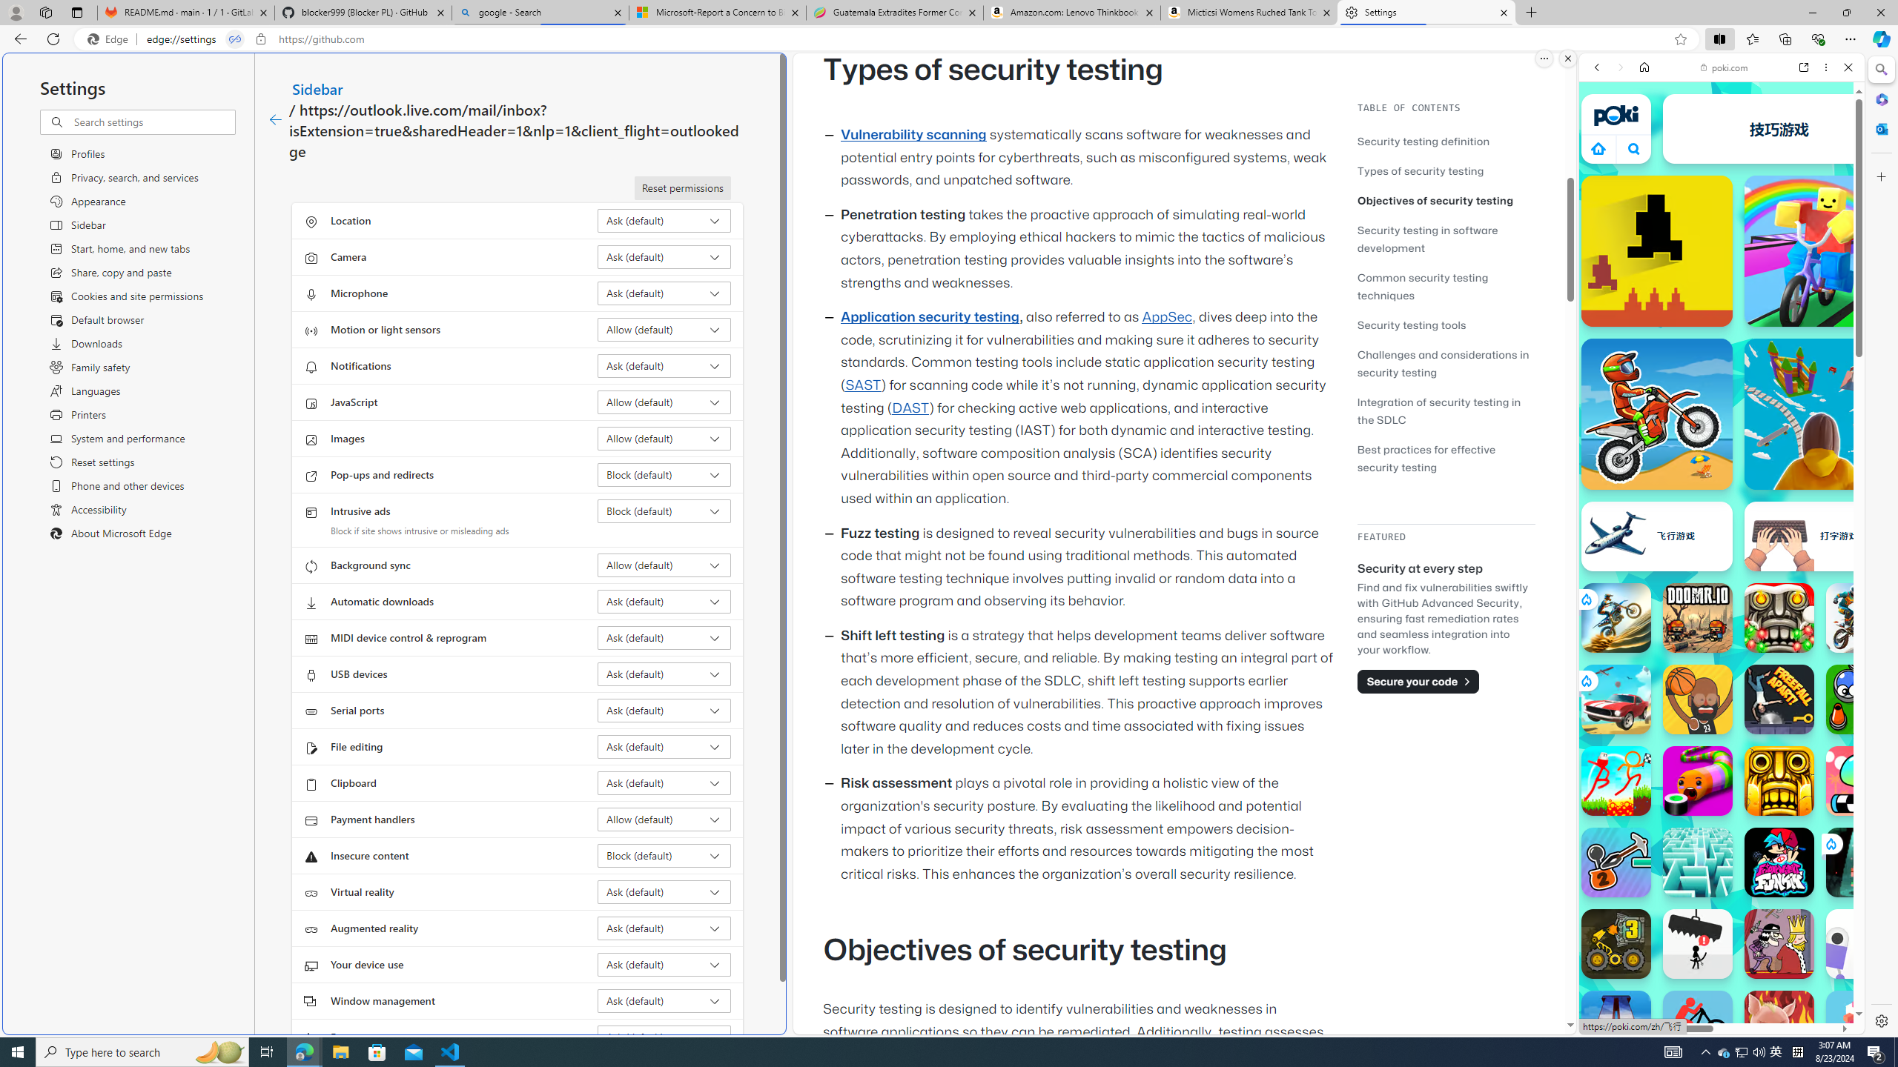 Image resolution: width=1898 pixels, height=1067 pixels. What do you see at coordinates (930, 317) in the screenshot?
I see `Application security testing` at bounding box center [930, 317].